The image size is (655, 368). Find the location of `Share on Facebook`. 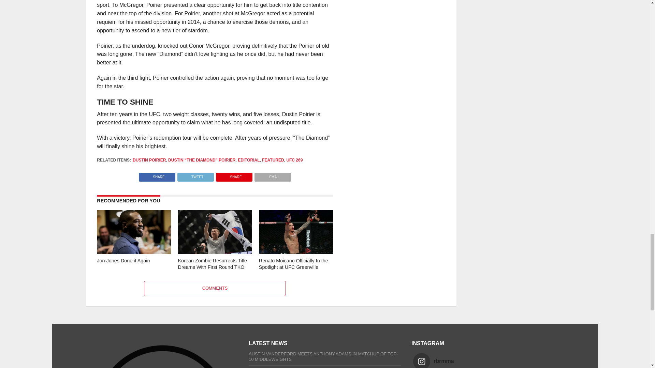

Share on Facebook is located at coordinates (157, 175).